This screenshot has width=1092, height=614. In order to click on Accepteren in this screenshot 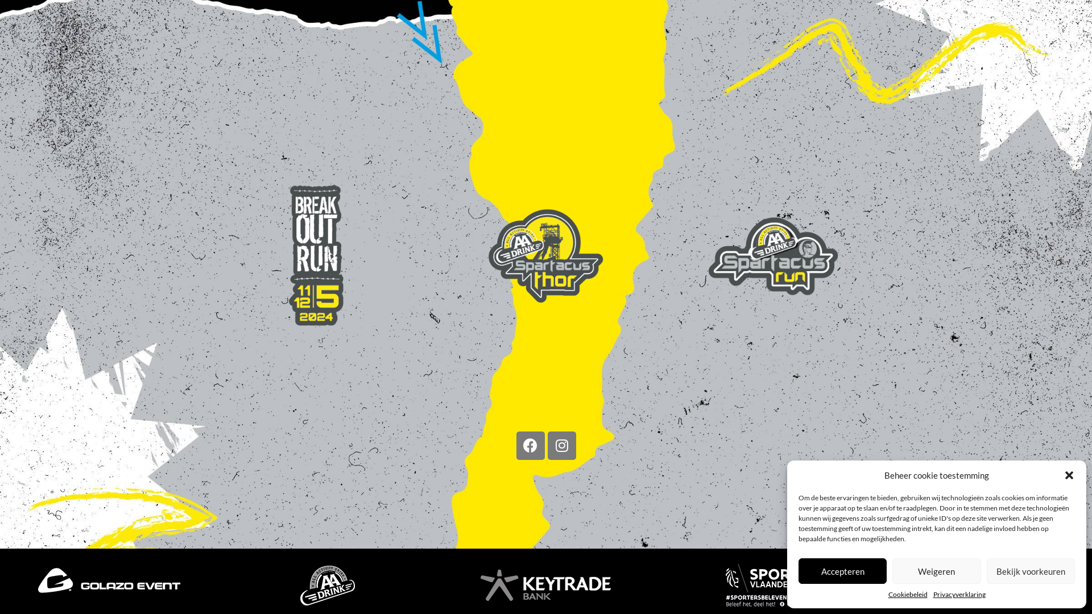, I will do `click(843, 571)`.